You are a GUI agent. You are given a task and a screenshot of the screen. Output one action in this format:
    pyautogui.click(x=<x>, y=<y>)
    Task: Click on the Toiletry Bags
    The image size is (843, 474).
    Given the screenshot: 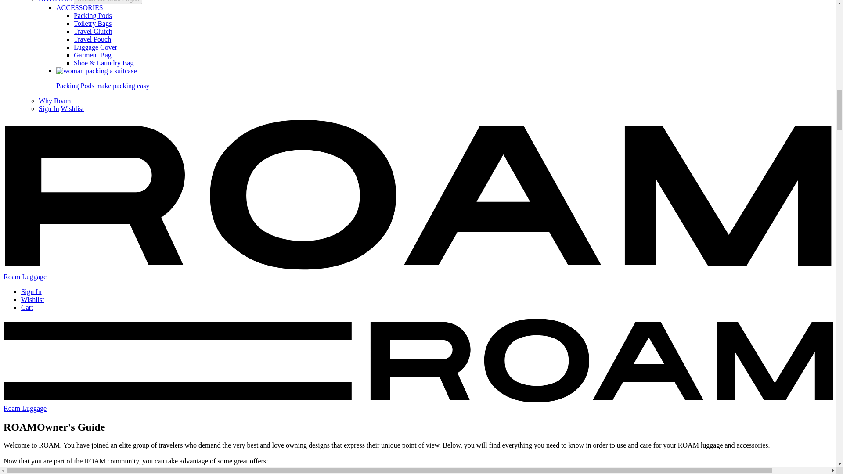 What is the action you would take?
    pyautogui.click(x=92, y=23)
    